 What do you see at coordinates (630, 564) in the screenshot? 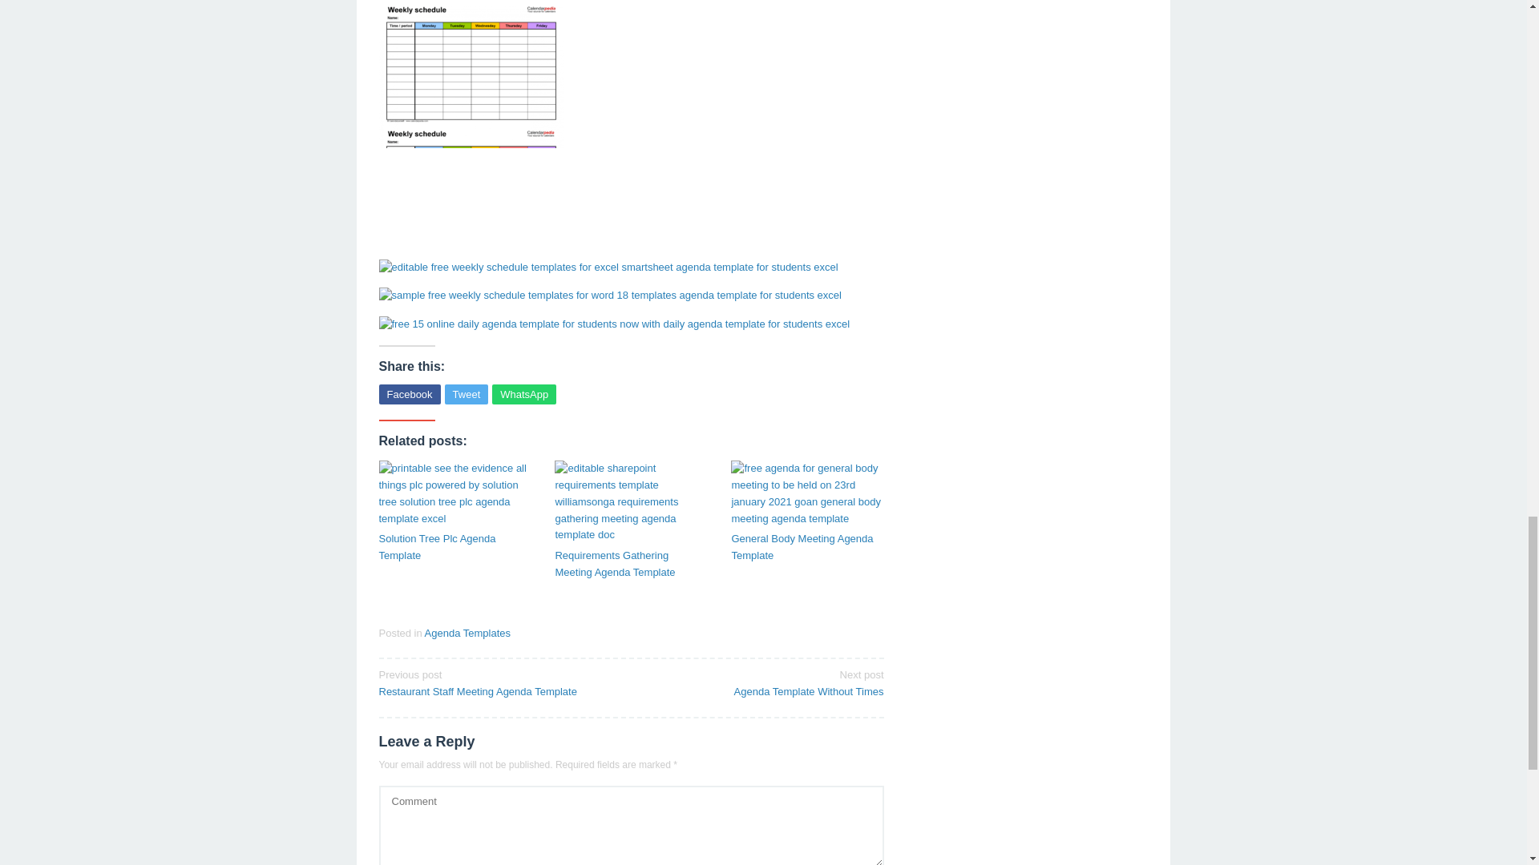
I see `Permalink to: Requirements Gathering Meeting Agenda Template` at bounding box center [630, 564].